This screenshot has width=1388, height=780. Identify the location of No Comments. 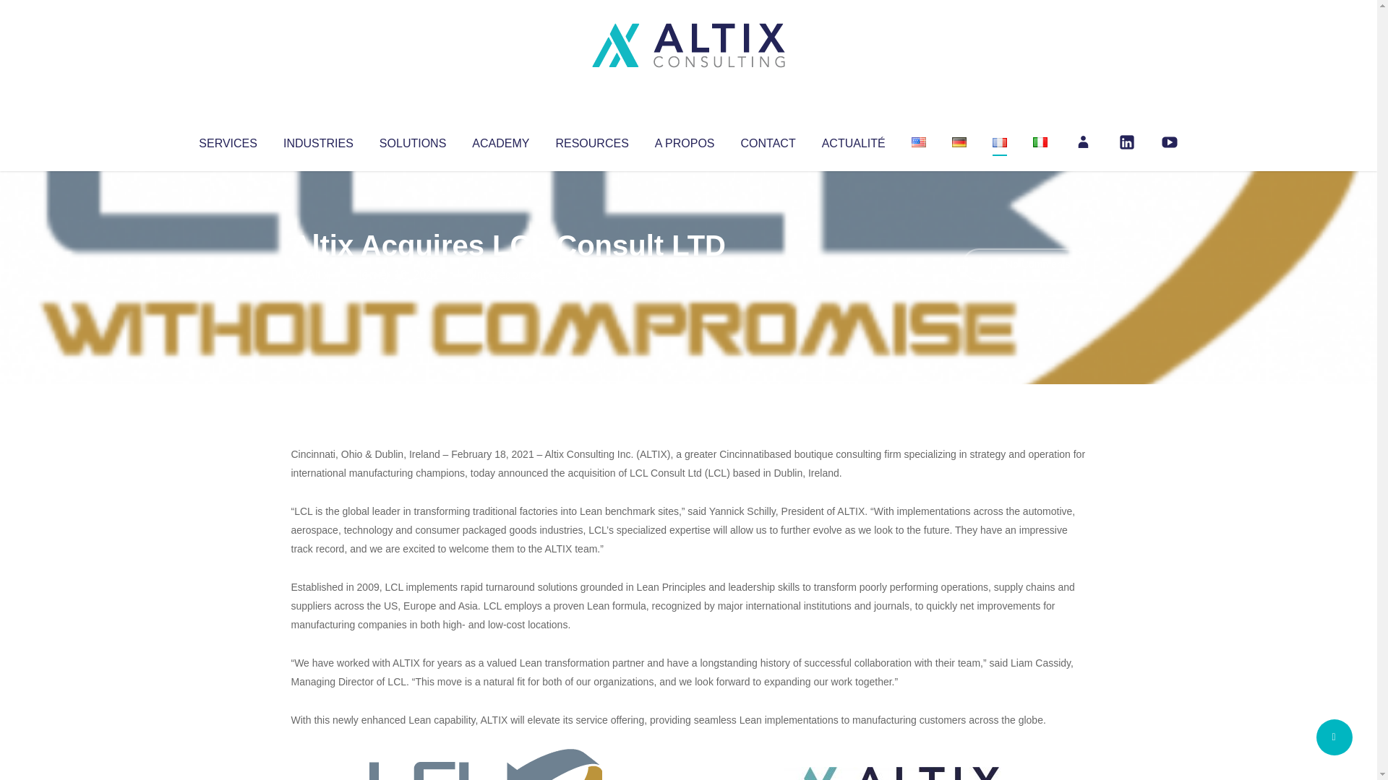
(1024, 264).